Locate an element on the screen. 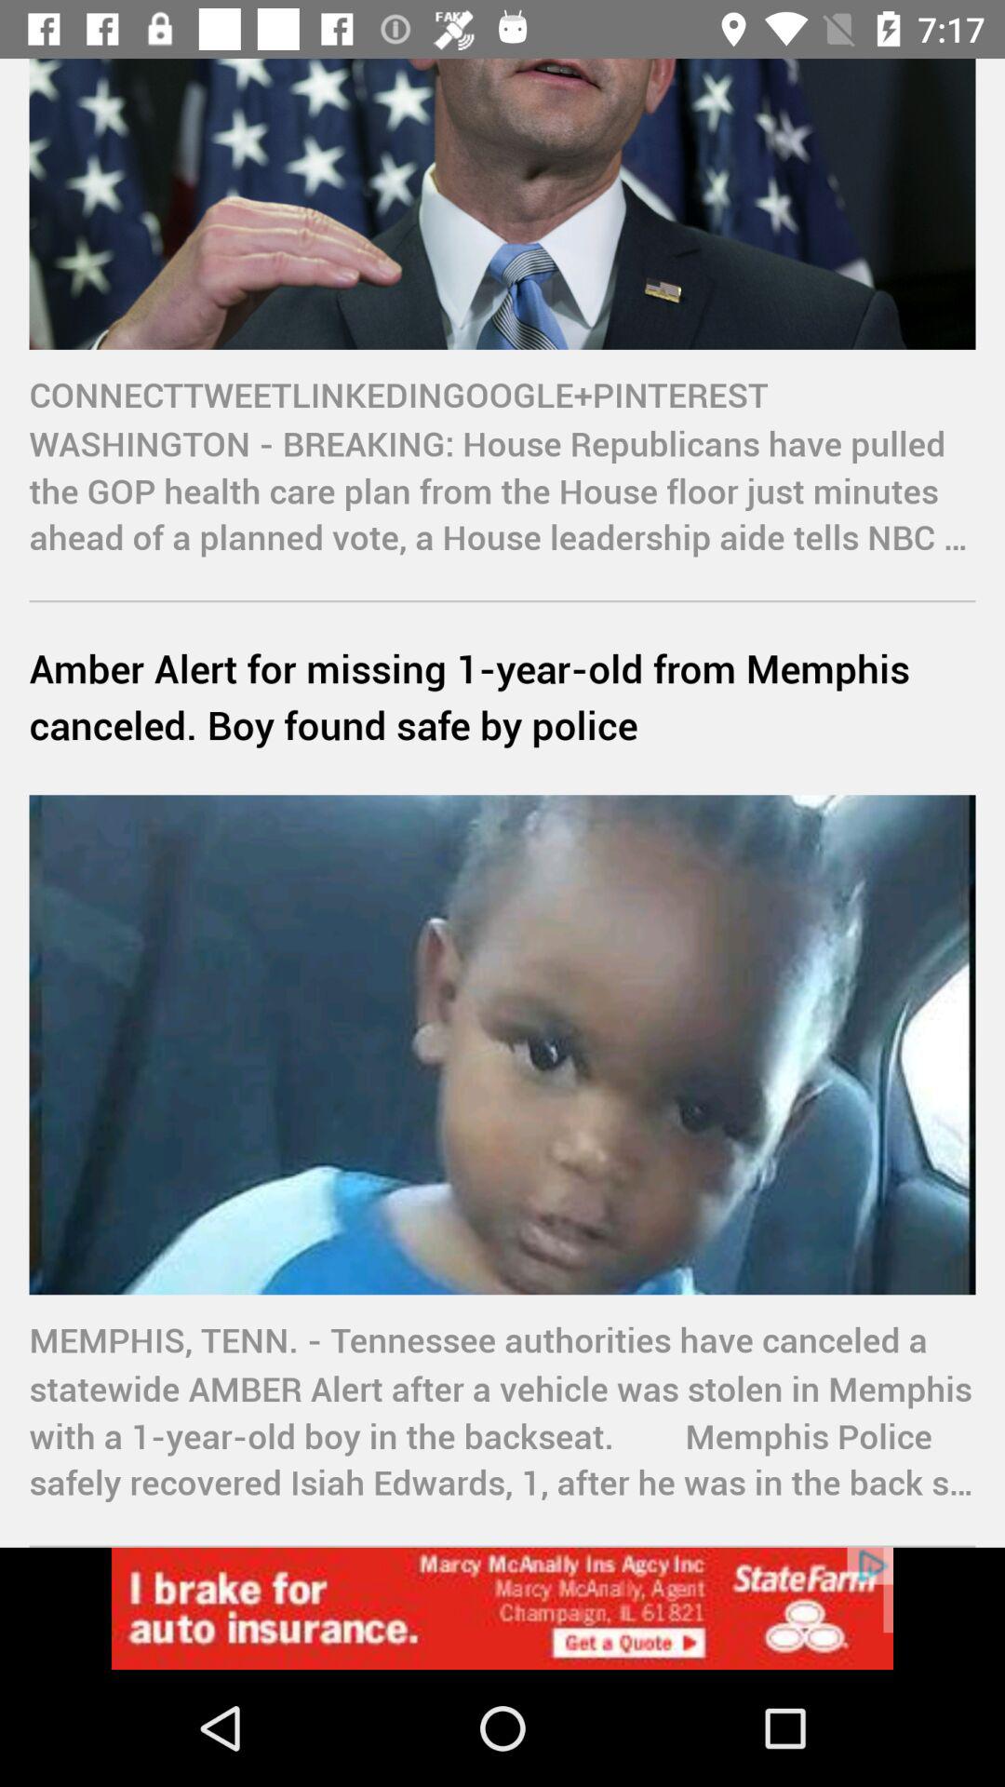  advertisement page is located at coordinates (502, 1608).